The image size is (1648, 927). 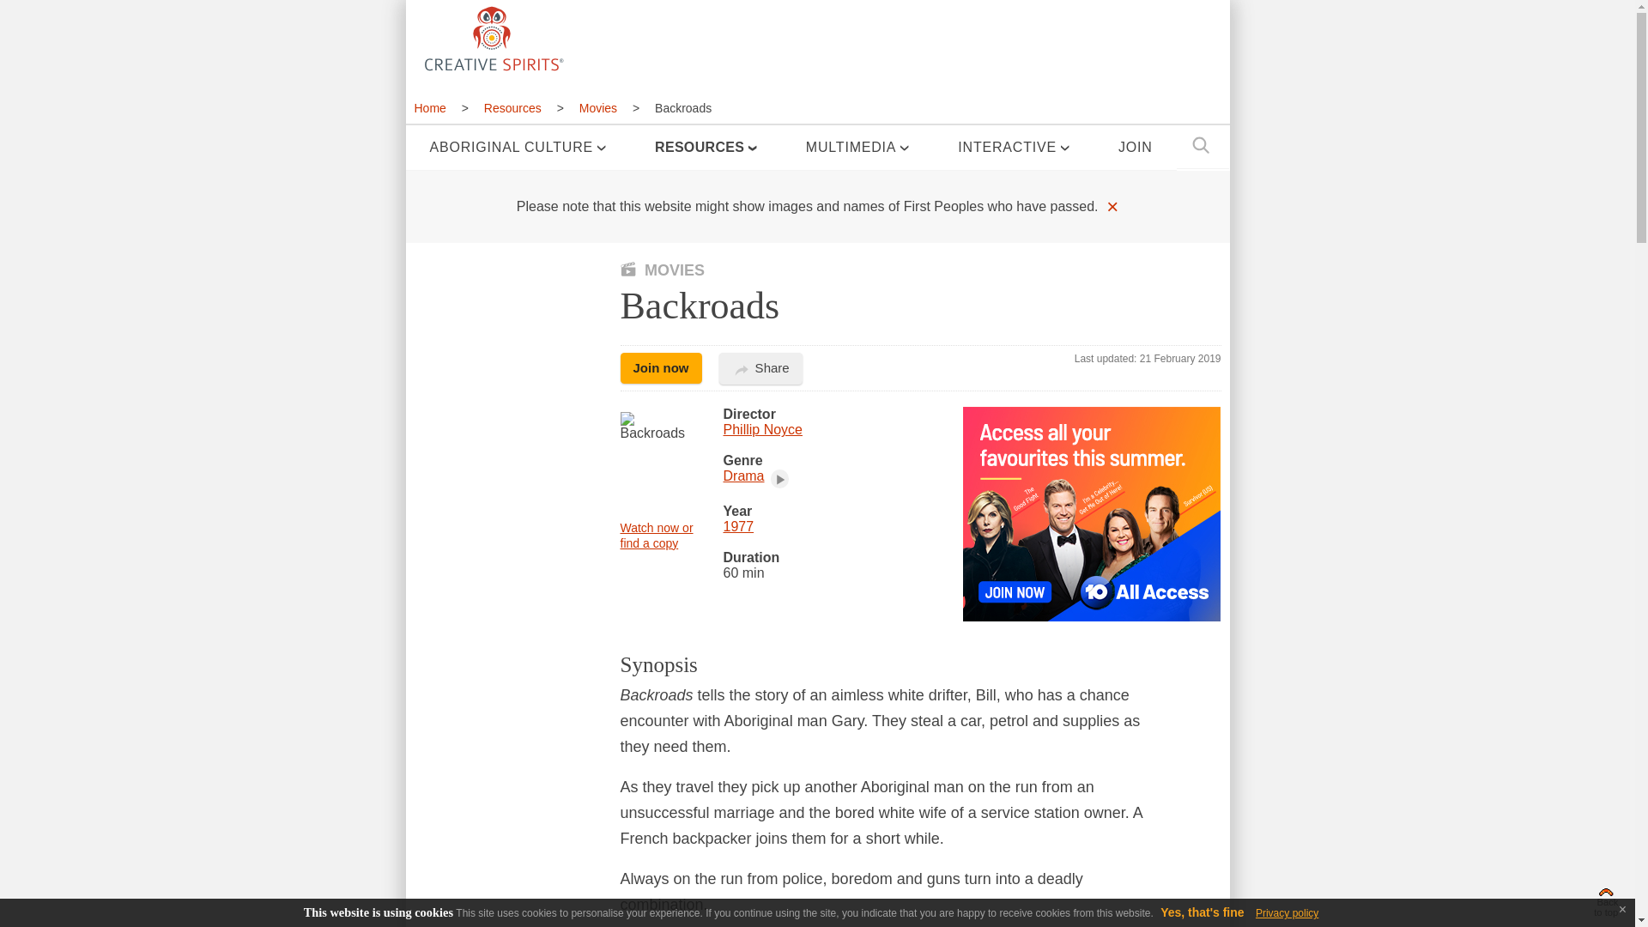 I want to click on RESOURCES, so click(x=706, y=148).